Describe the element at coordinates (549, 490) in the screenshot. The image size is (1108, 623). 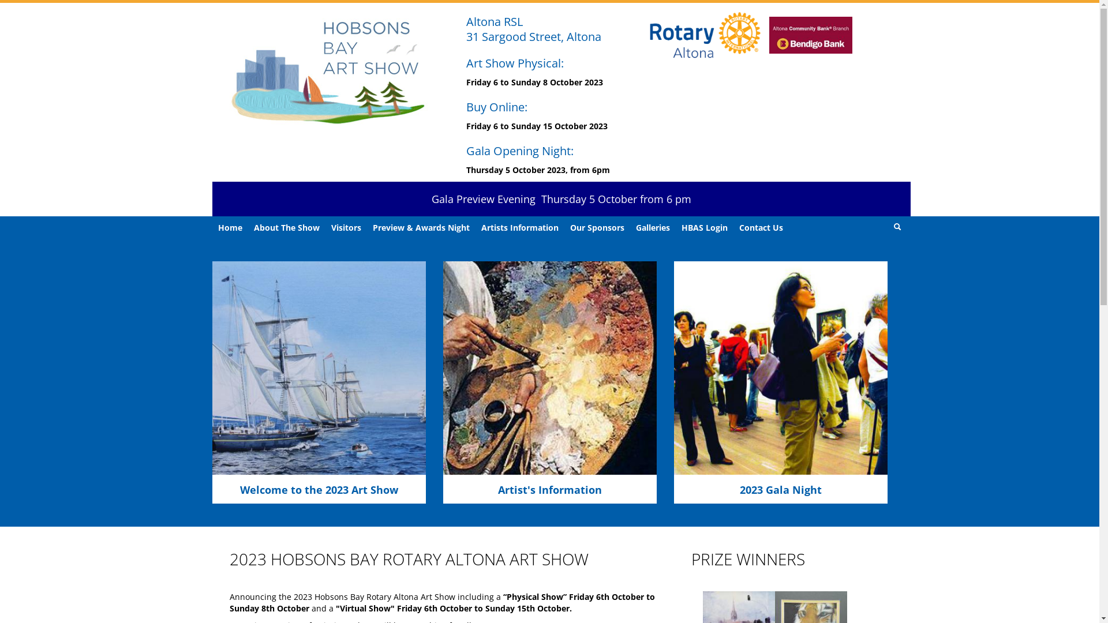
I see `Artist's Information` at that location.